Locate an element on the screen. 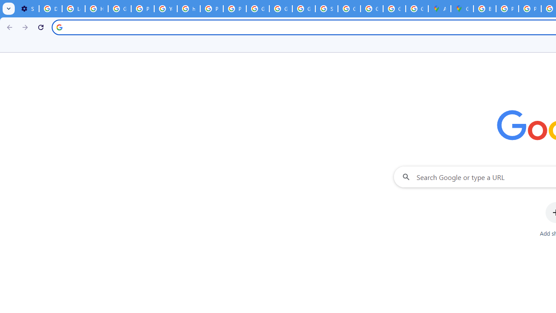  Privacy Help Center - Policies Help is located at coordinates (212, 9).